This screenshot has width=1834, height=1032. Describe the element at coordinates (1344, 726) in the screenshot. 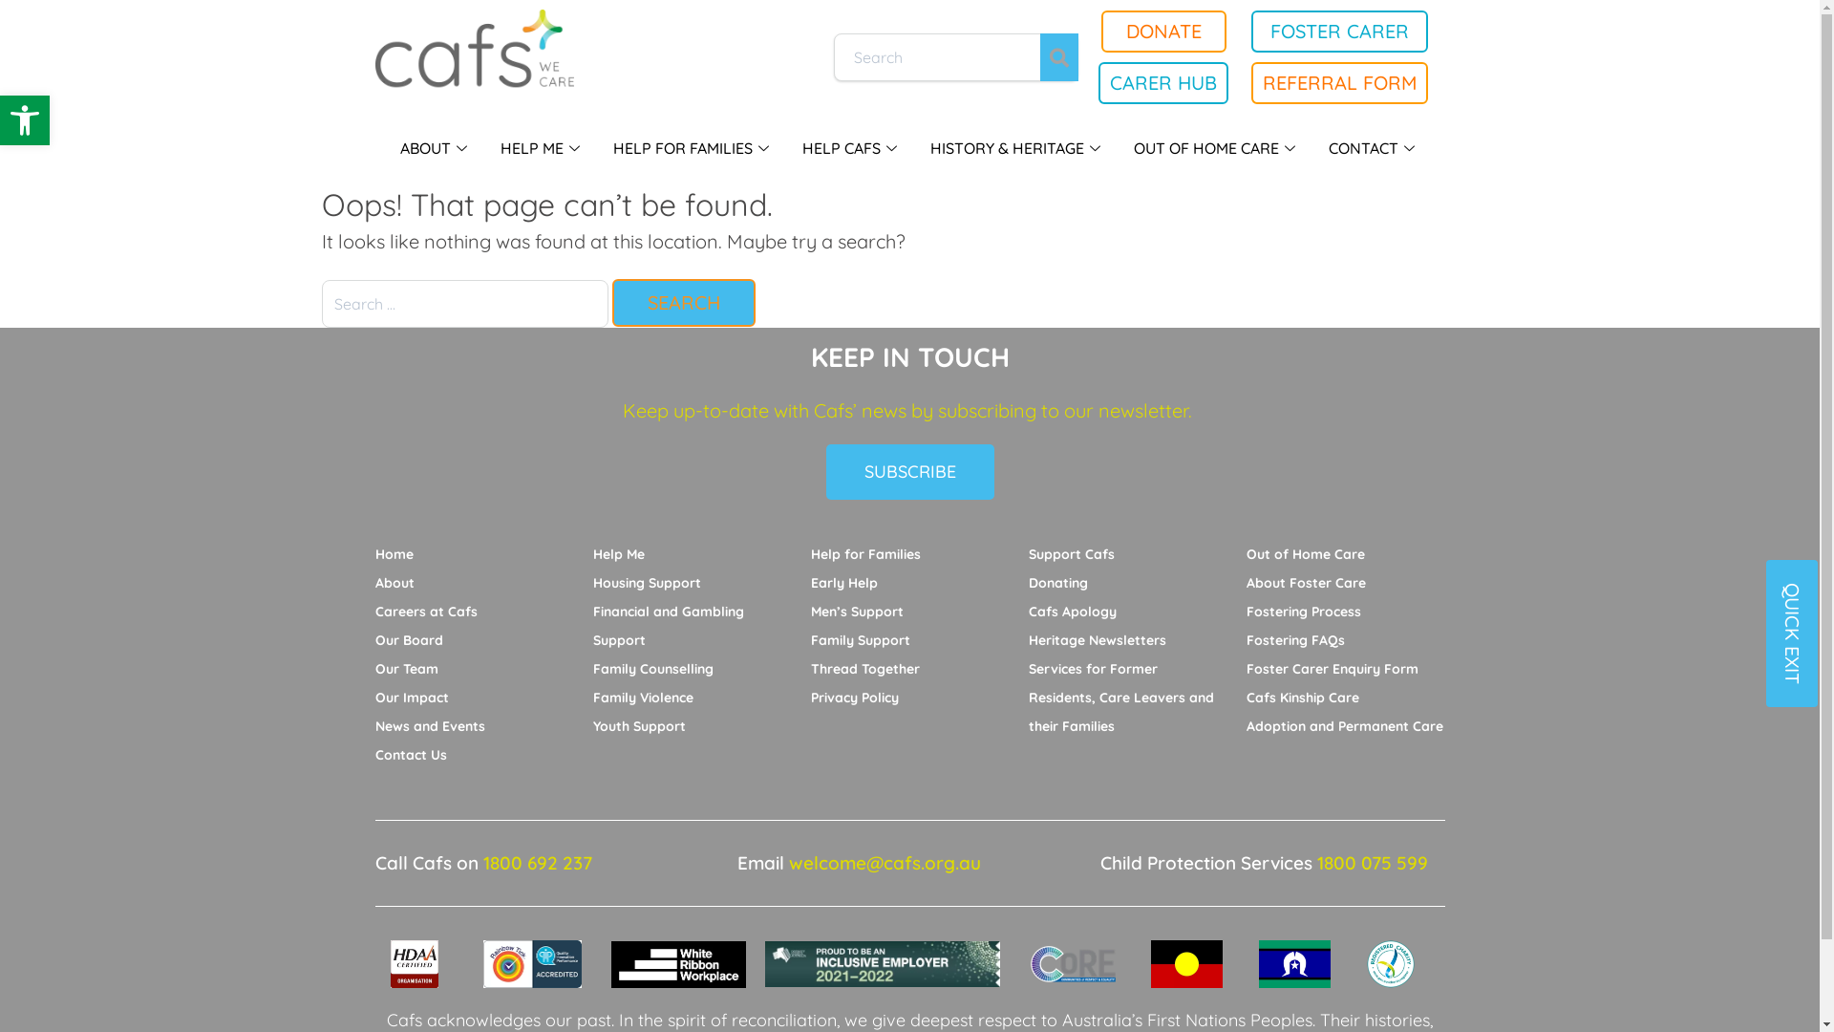

I see `Adoption and Permanent Care` at that location.